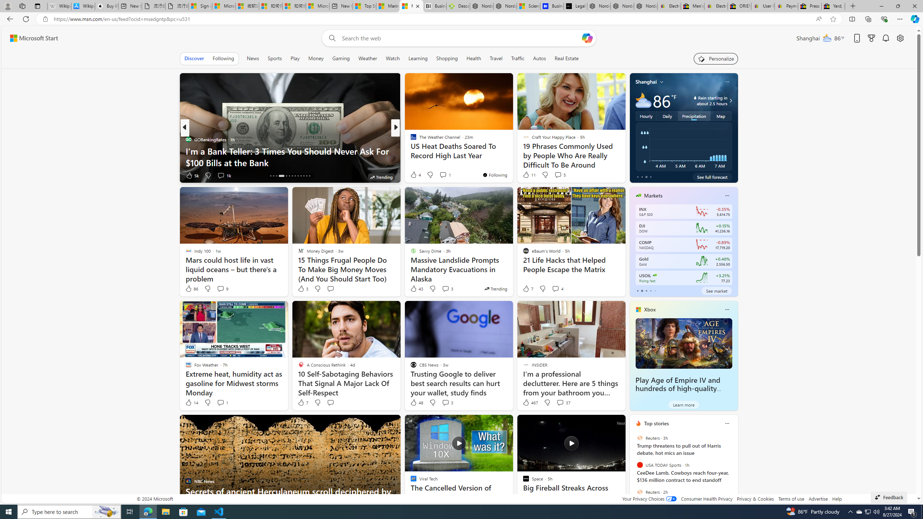  I want to click on 11 Like, so click(529, 174).